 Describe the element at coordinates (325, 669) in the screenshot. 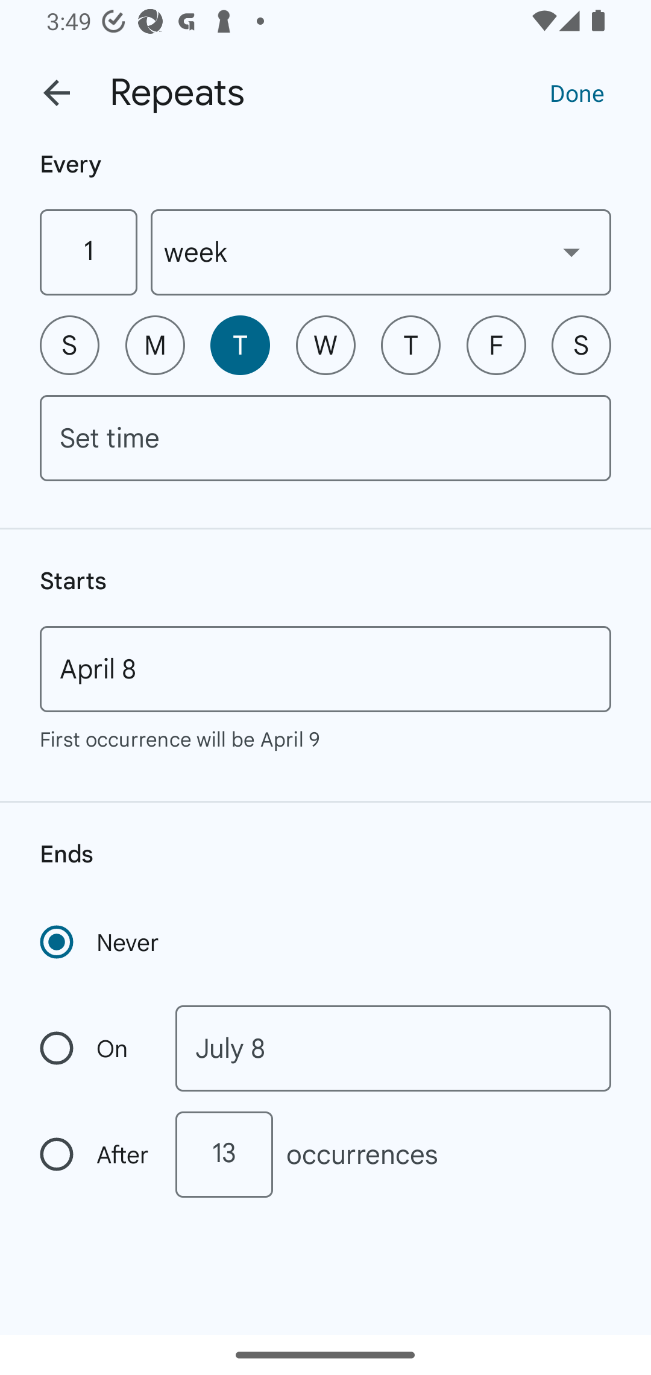

I see `April 8` at that location.